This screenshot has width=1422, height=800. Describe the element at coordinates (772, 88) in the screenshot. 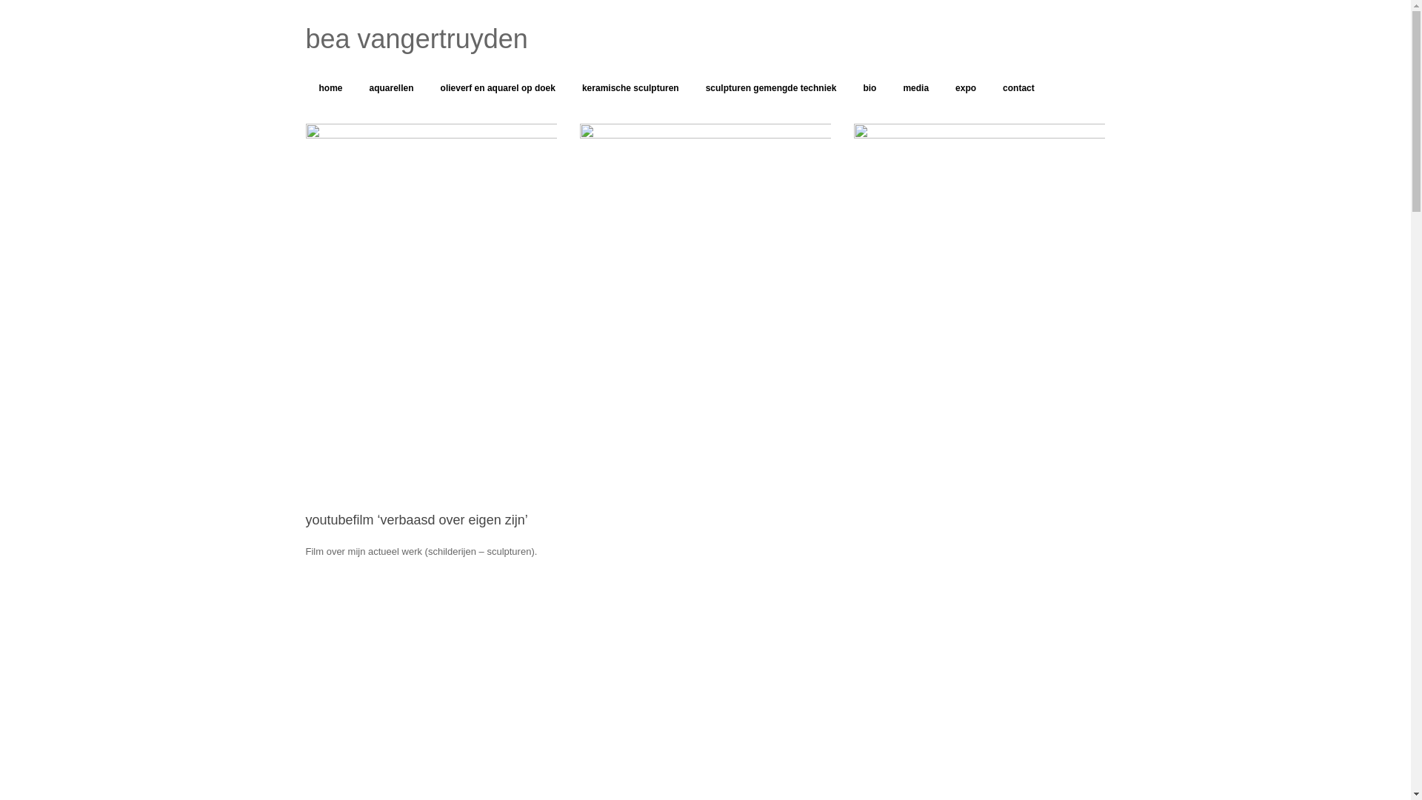

I see `sculpturen gemengde techniek` at that location.